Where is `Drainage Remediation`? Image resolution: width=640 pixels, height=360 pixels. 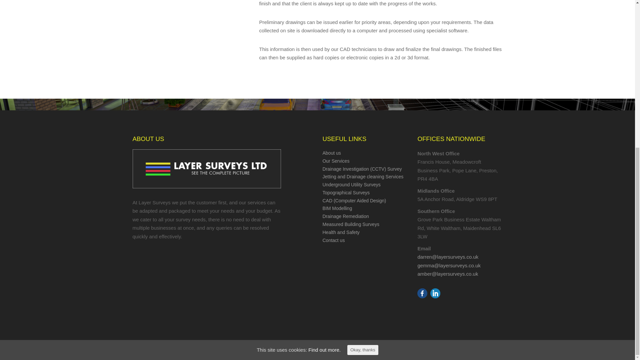
Drainage Remediation is located at coordinates (345, 216).